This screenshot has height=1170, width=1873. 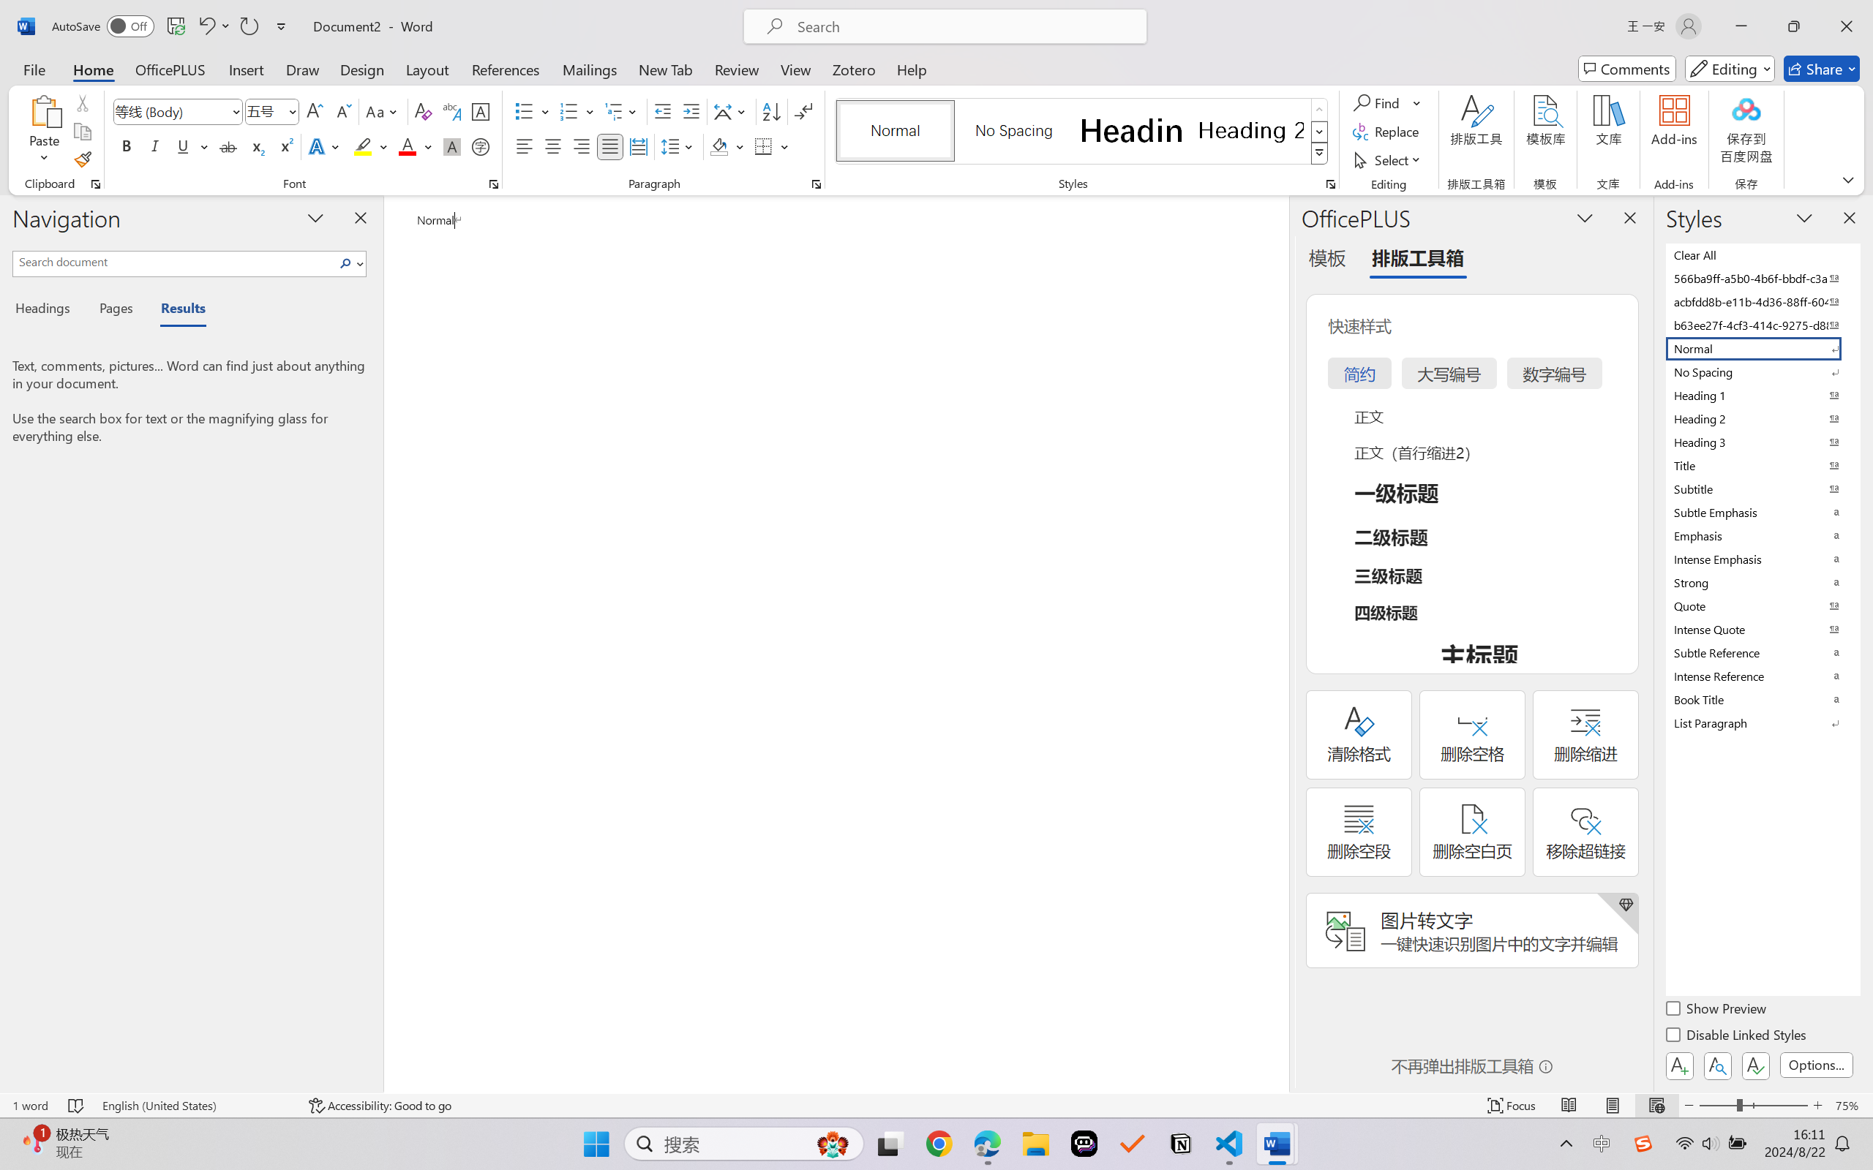 What do you see at coordinates (206, 26) in the screenshot?
I see `Undo Apply Quick Style` at bounding box center [206, 26].